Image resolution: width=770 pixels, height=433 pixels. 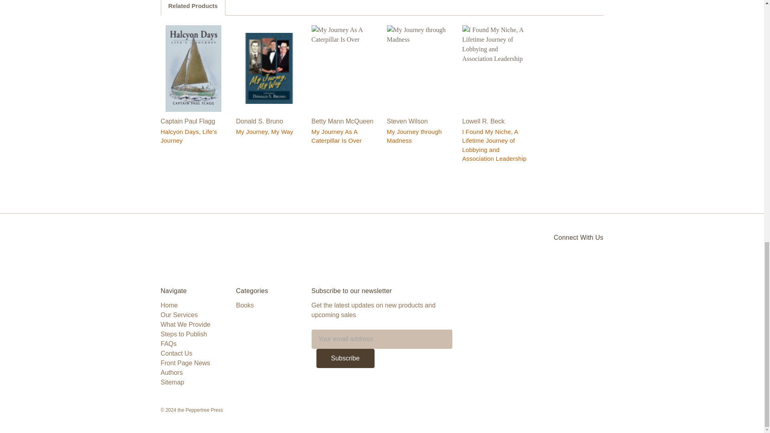 What do you see at coordinates (193, 68) in the screenshot?
I see `Halcyon Days, Life's Journey` at bounding box center [193, 68].